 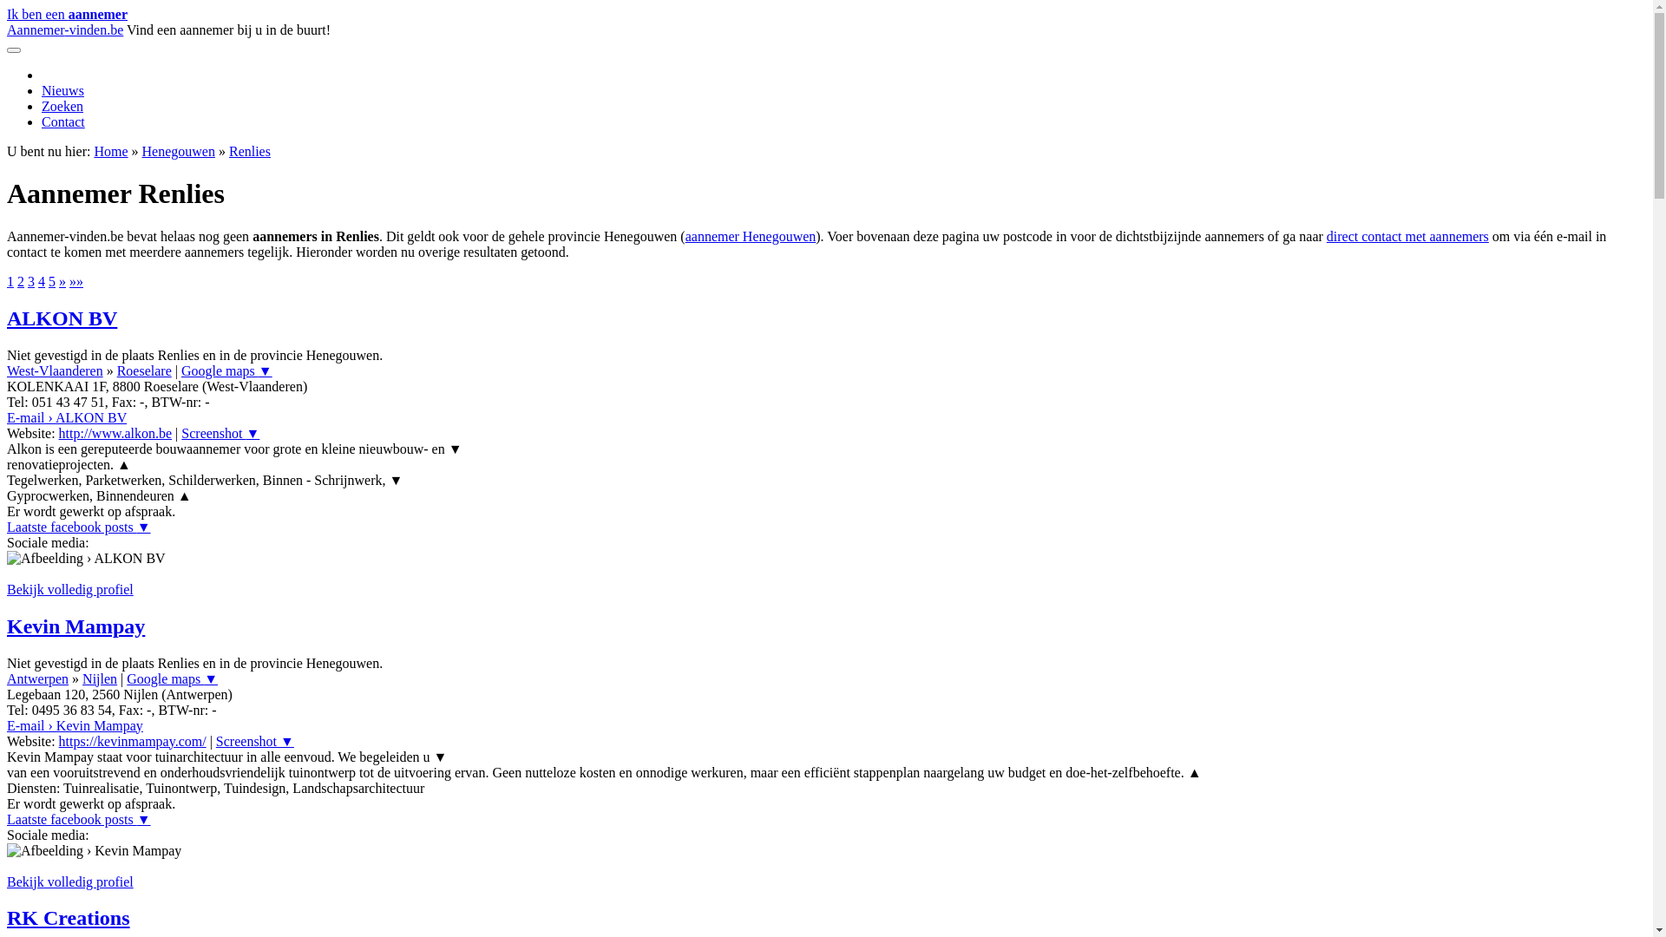 What do you see at coordinates (62, 318) in the screenshot?
I see `ALKON BV` at bounding box center [62, 318].